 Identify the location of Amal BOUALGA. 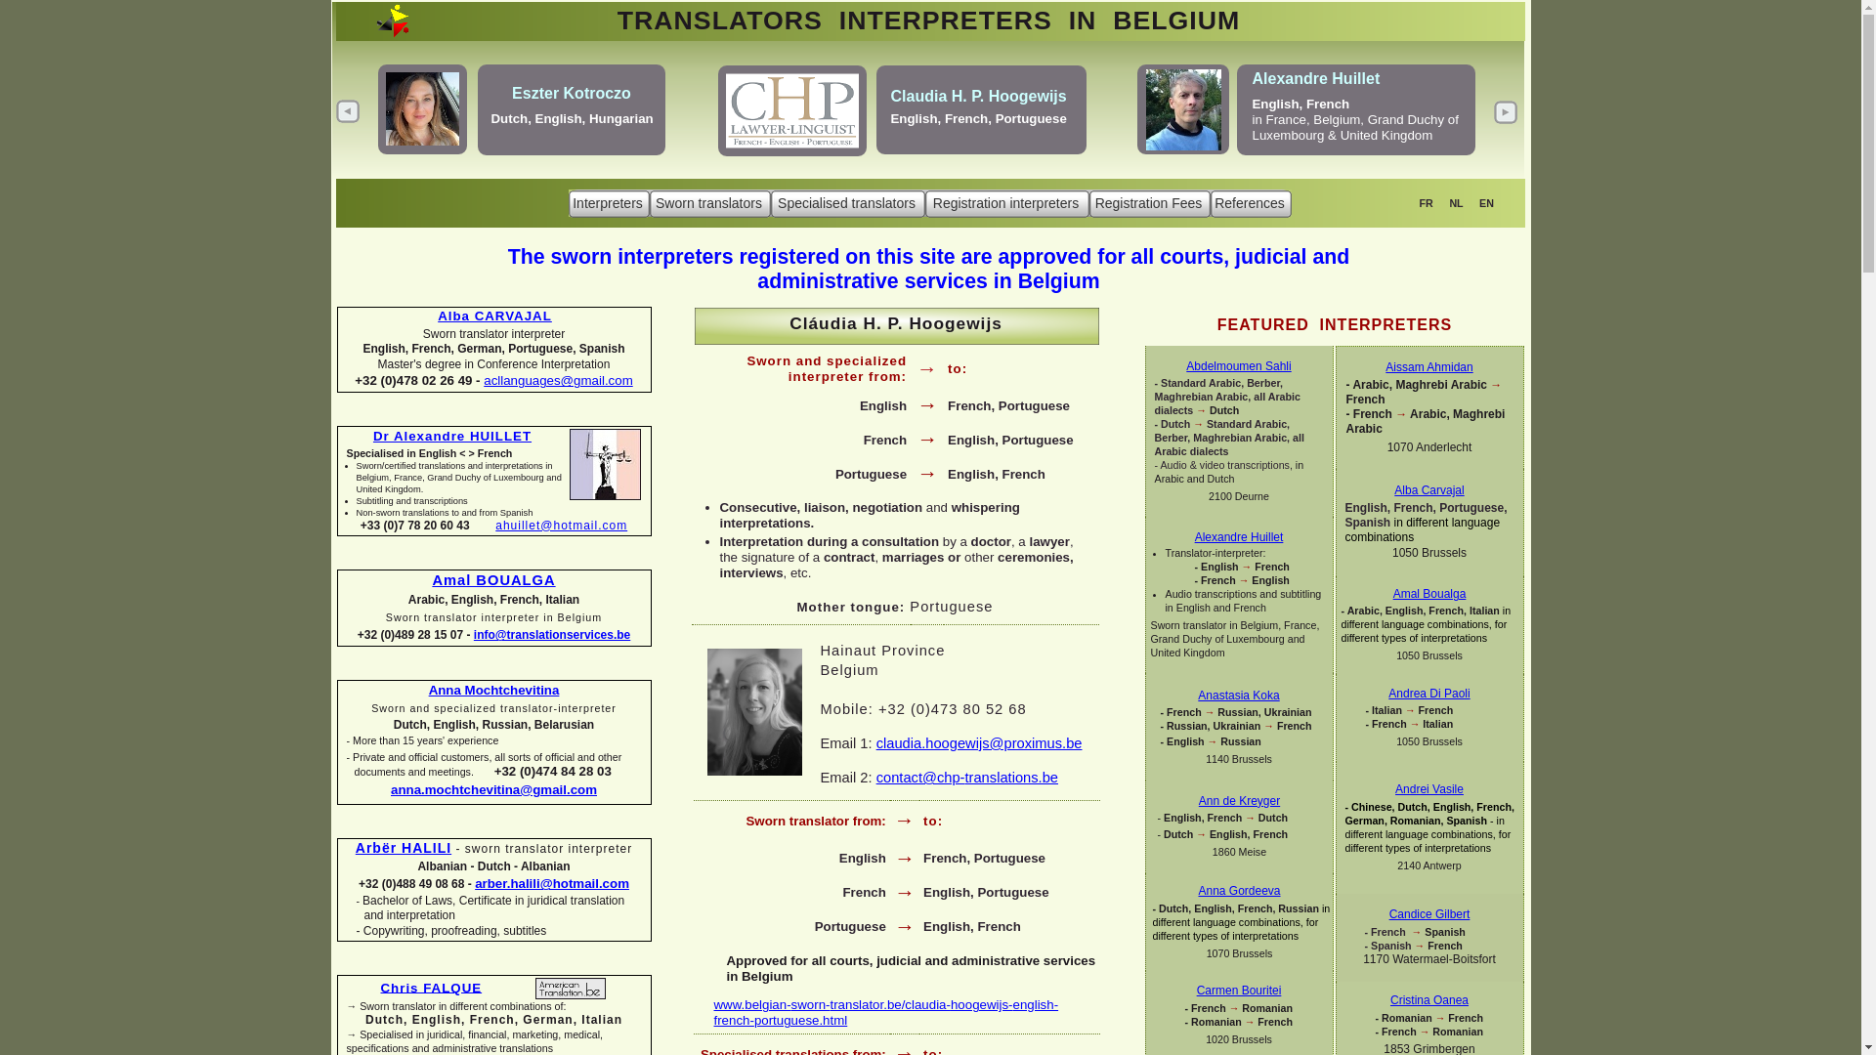
(493, 580).